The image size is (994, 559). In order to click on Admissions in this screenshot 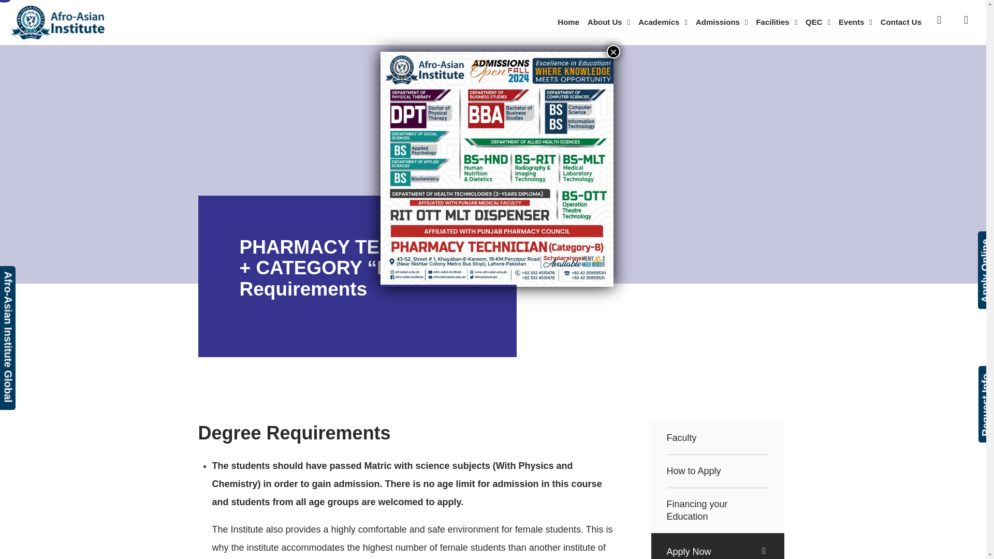, I will do `click(722, 22)`.